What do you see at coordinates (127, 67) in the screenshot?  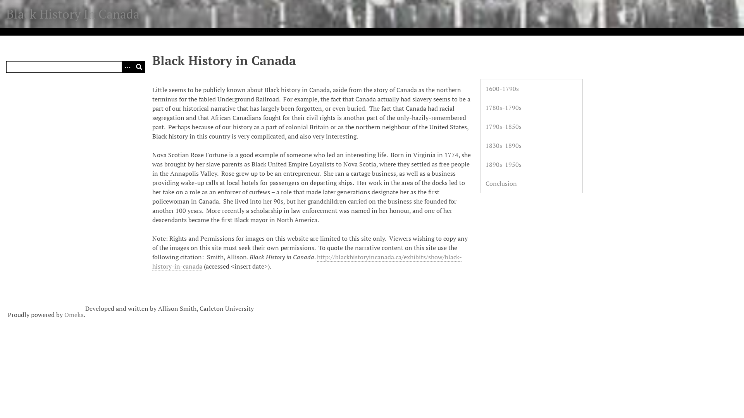 I see `Options` at bounding box center [127, 67].